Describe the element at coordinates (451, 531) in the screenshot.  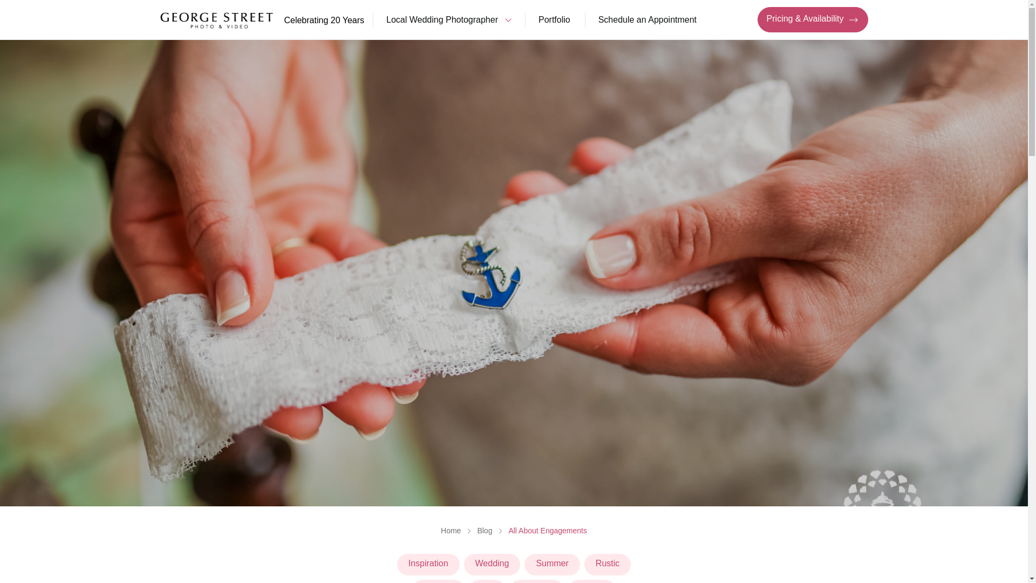
I see `Home` at that location.